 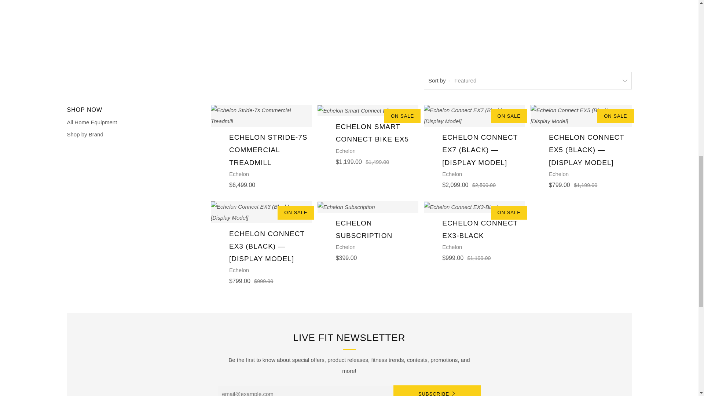 What do you see at coordinates (349, 30) in the screenshot?
I see `YouTube video player` at bounding box center [349, 30].